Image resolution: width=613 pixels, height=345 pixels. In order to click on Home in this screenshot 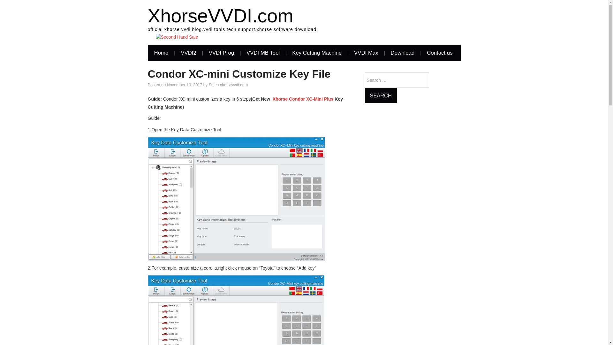, I will do `click(161, 53)`.